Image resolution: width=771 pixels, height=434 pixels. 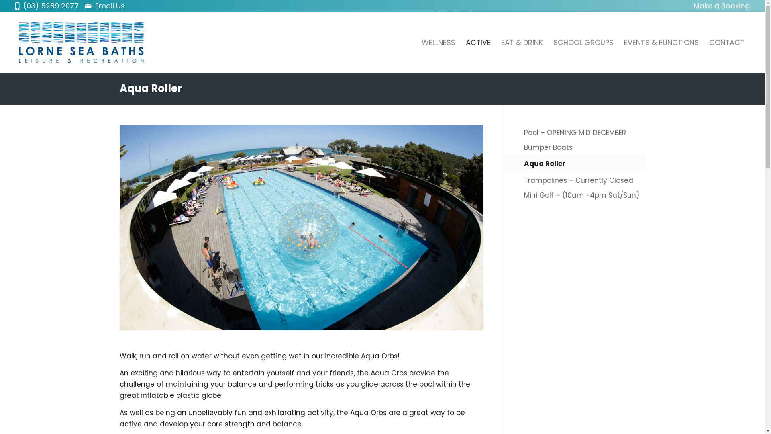 What do you see at coordinates (302, 227) in the screenshot?
I see `slider-placeholder-2` at bounding box center [302, 227].